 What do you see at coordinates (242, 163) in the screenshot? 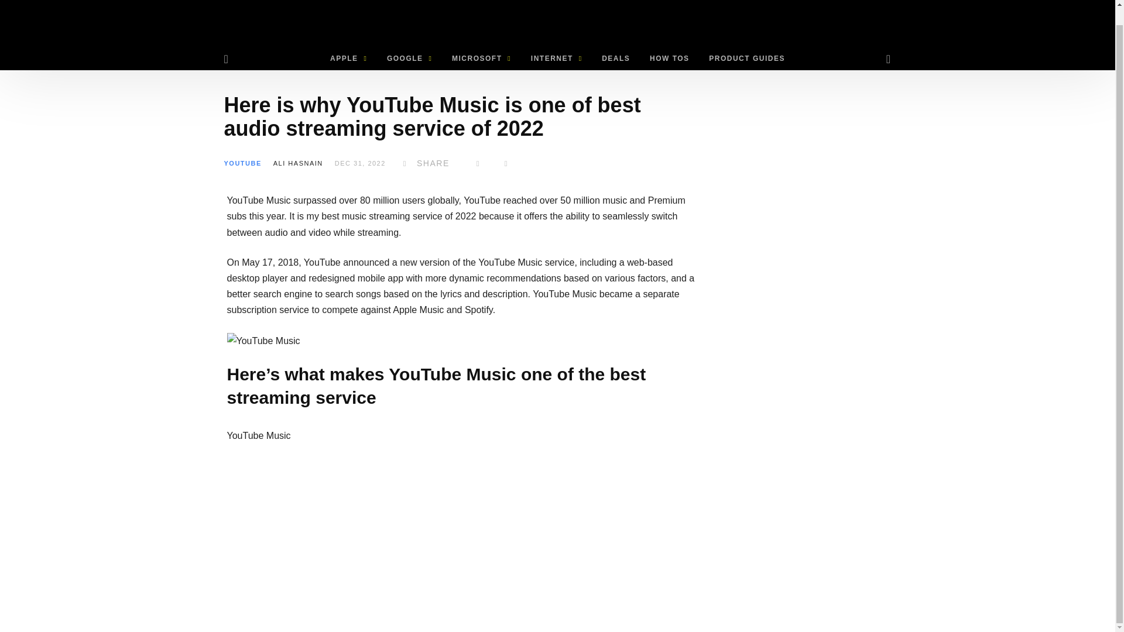
I see `YOUTUBE` at bounding box center [242, 163].